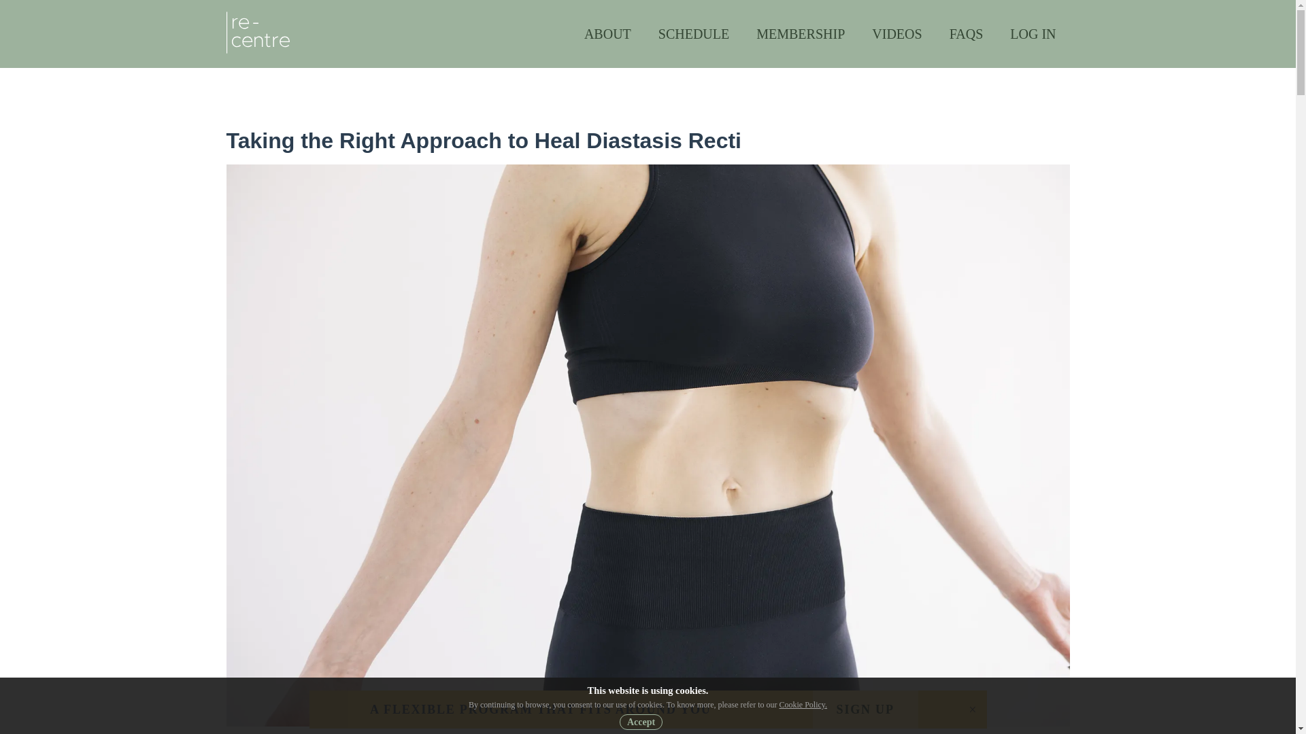 This screenshot has height=734, width=1306. Describe the element at coordinates (608, 34) in the screenshot. I see `ABOUT` at that location.